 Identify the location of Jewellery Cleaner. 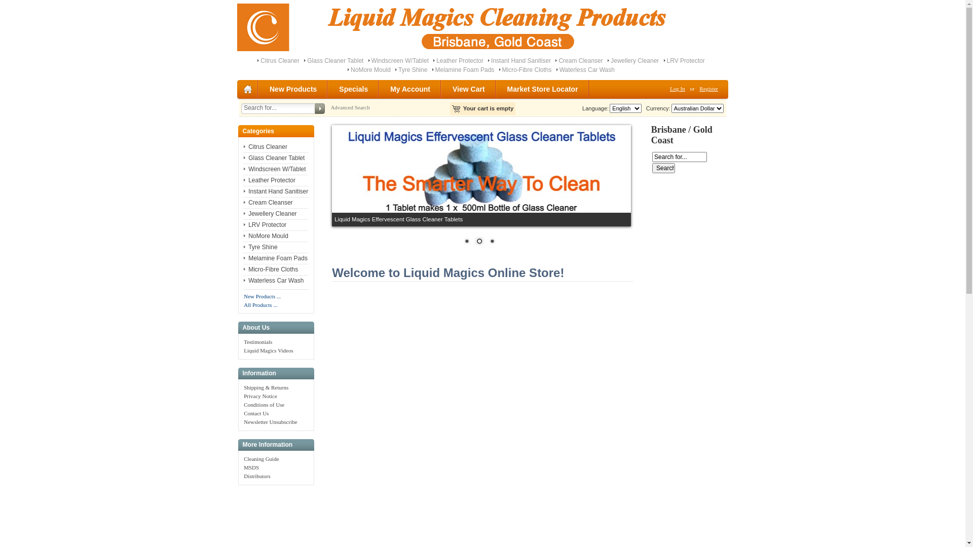
(634, 61).